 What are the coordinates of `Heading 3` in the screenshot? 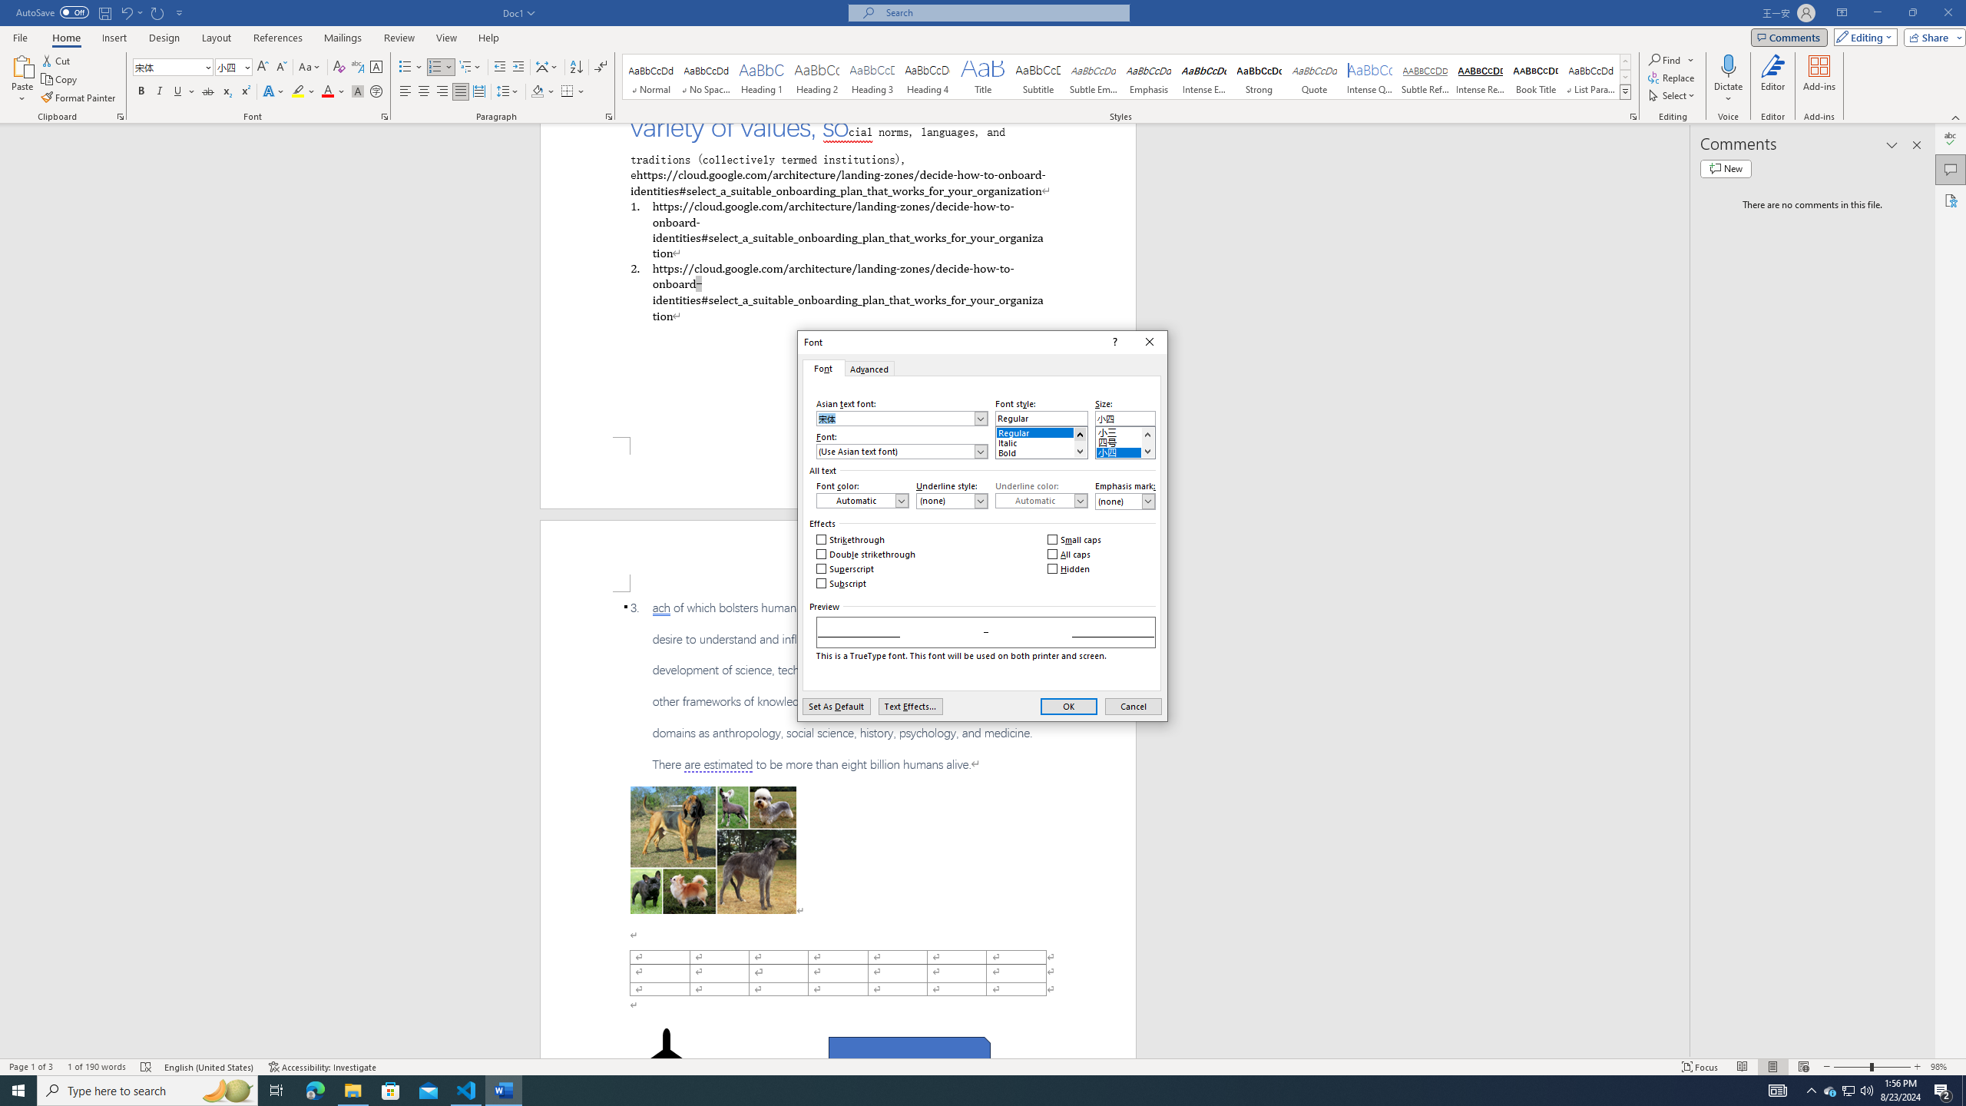 It's located at (872, 77).